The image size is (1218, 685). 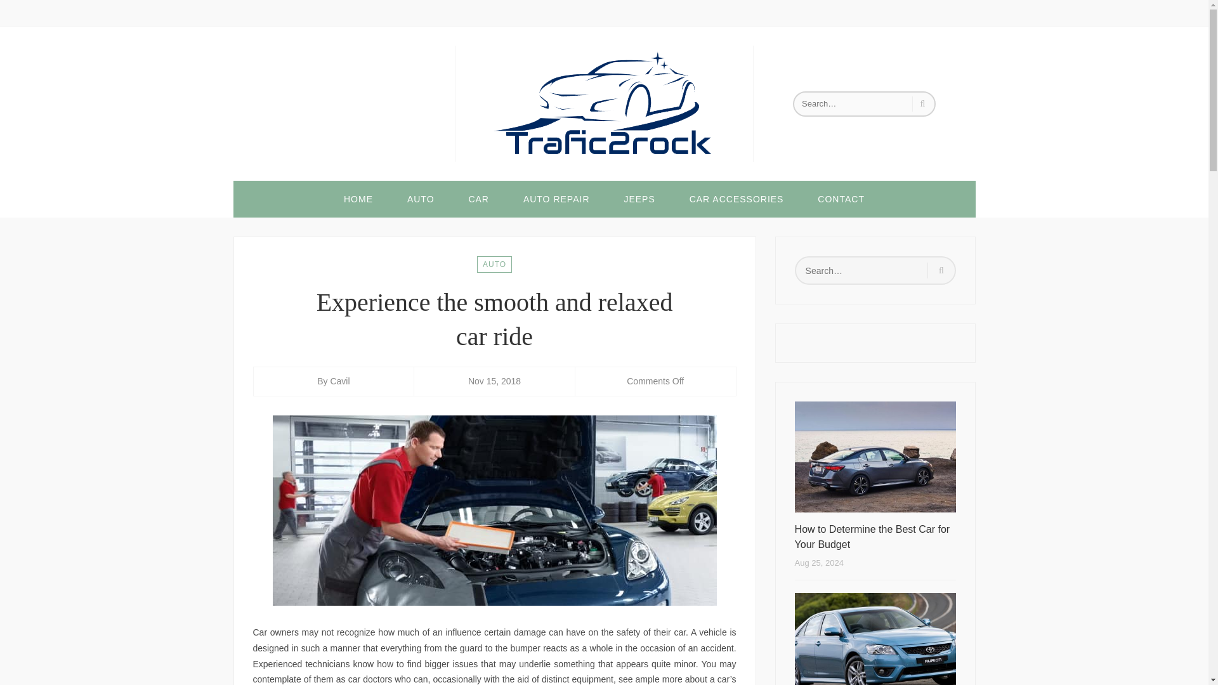 What do you see at coordinates (340, 381) in the screenshot?
I see `Cavil` at bounding box center [340, 381].